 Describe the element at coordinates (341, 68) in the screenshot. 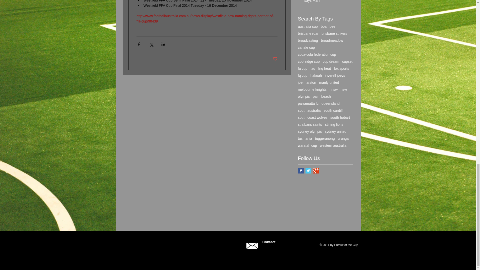

I see `fox sports` at that location.